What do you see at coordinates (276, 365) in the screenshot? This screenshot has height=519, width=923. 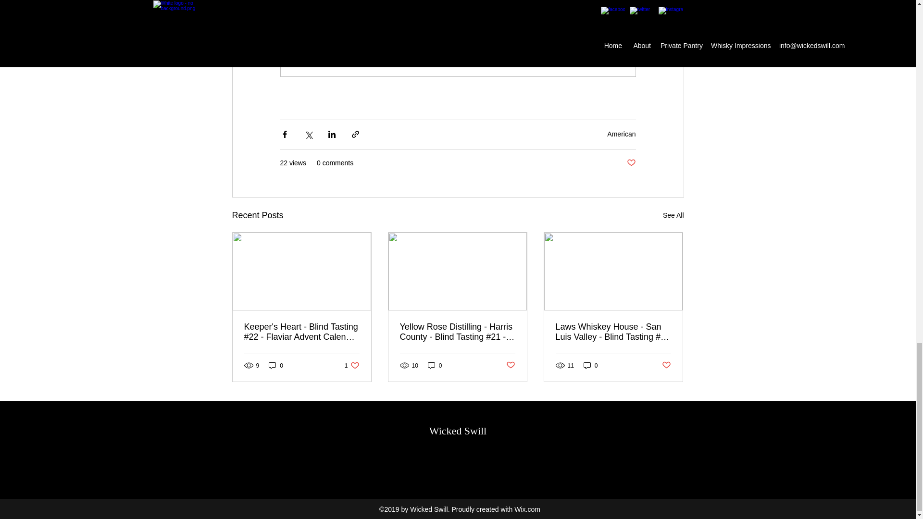 I see `American` at bounding box center [276, 365].